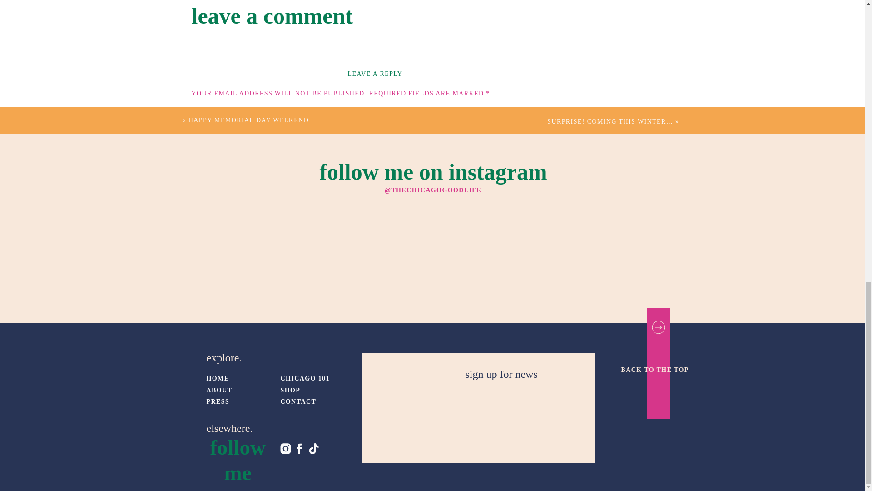 This screenshot has width=872, height=491. Describe the element at coordinates (196, 312) in the screenshot. I see `subscribe` at that location.